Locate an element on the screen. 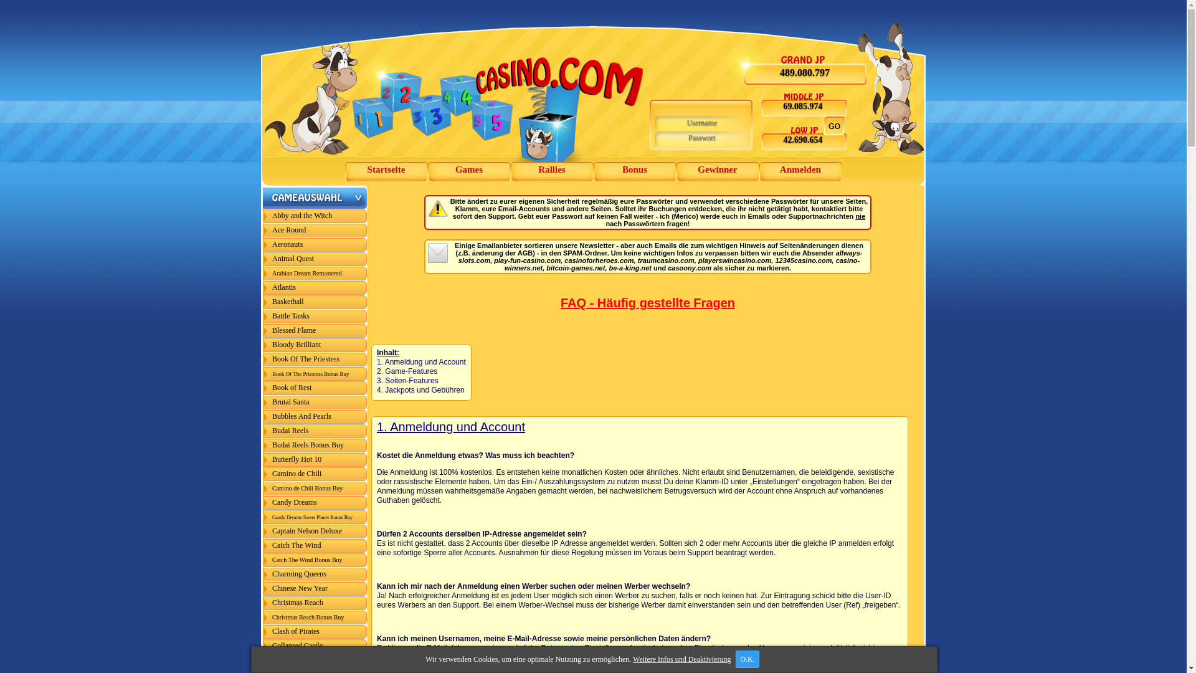 Image resolution: width=1196 pixels, height=673 pixels. Collapsed Castle Bonus Buy is located at coordinates (315, 661).